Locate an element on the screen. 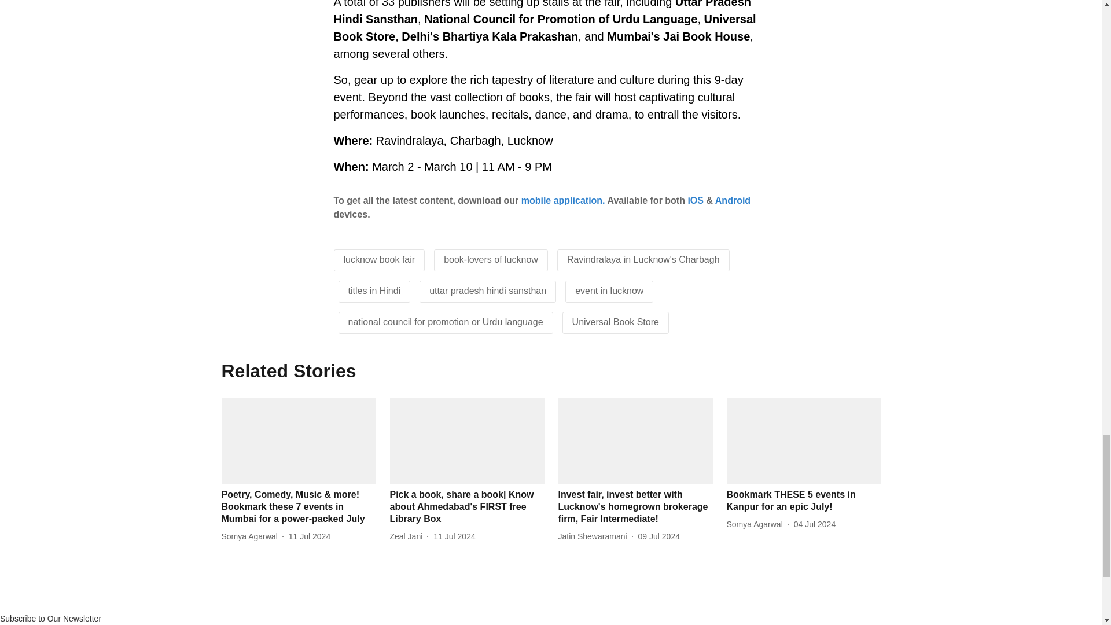 The image size is (1111, 625). mobile application. is located at coordinates (563, 200).